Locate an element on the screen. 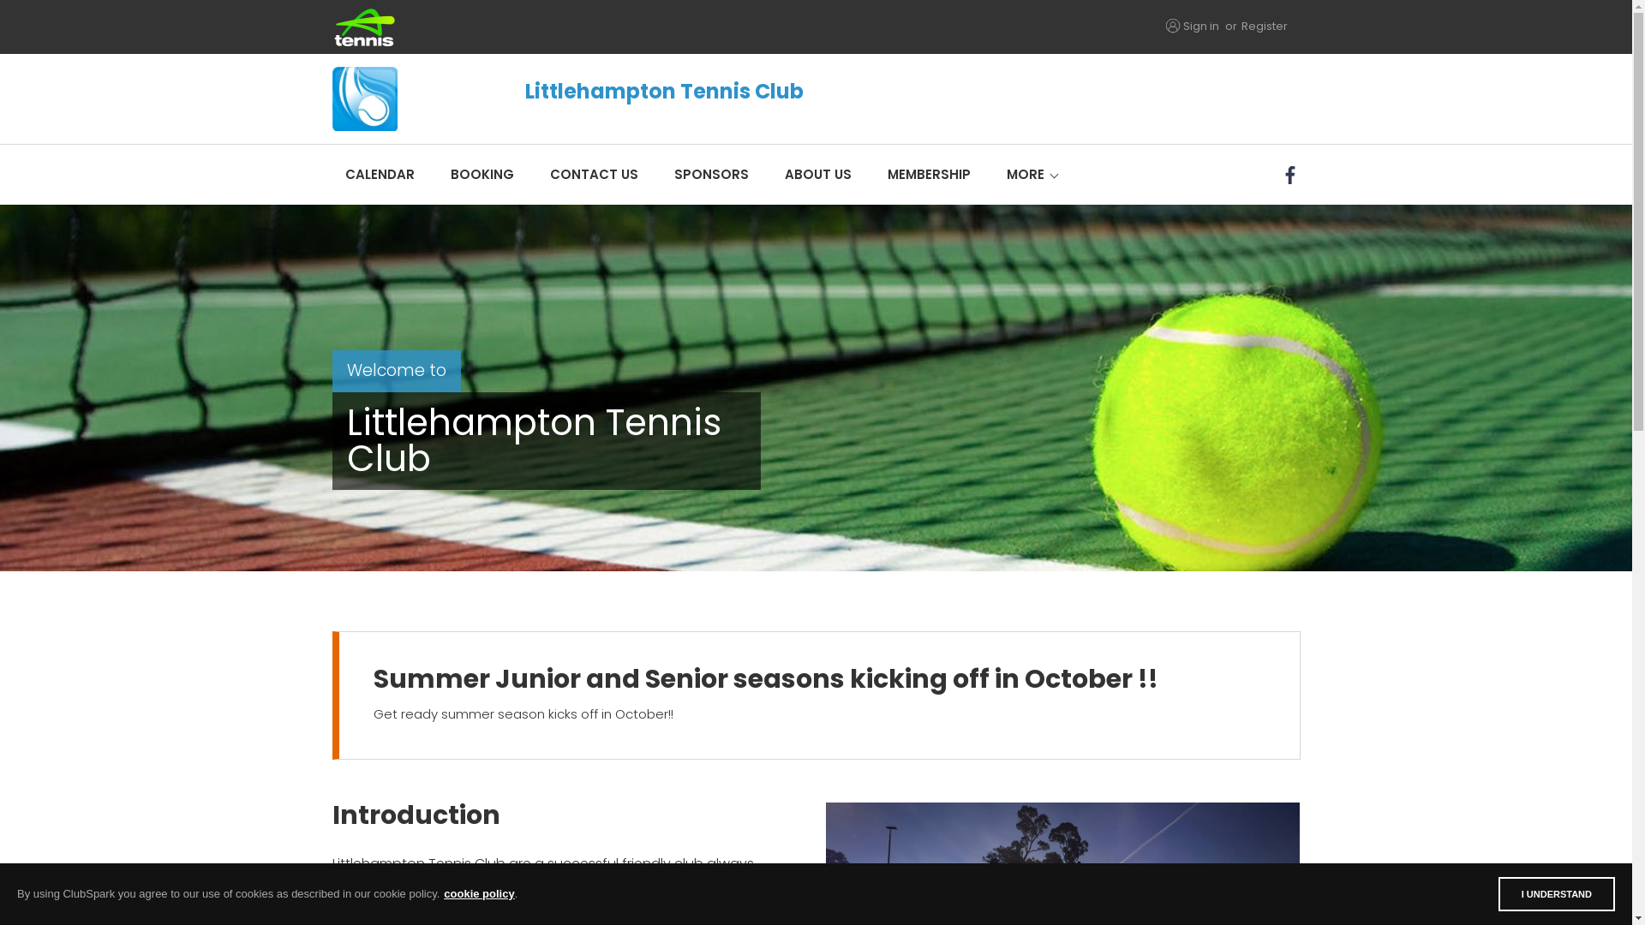  ABOUT US is located at coordinates (817, 175).